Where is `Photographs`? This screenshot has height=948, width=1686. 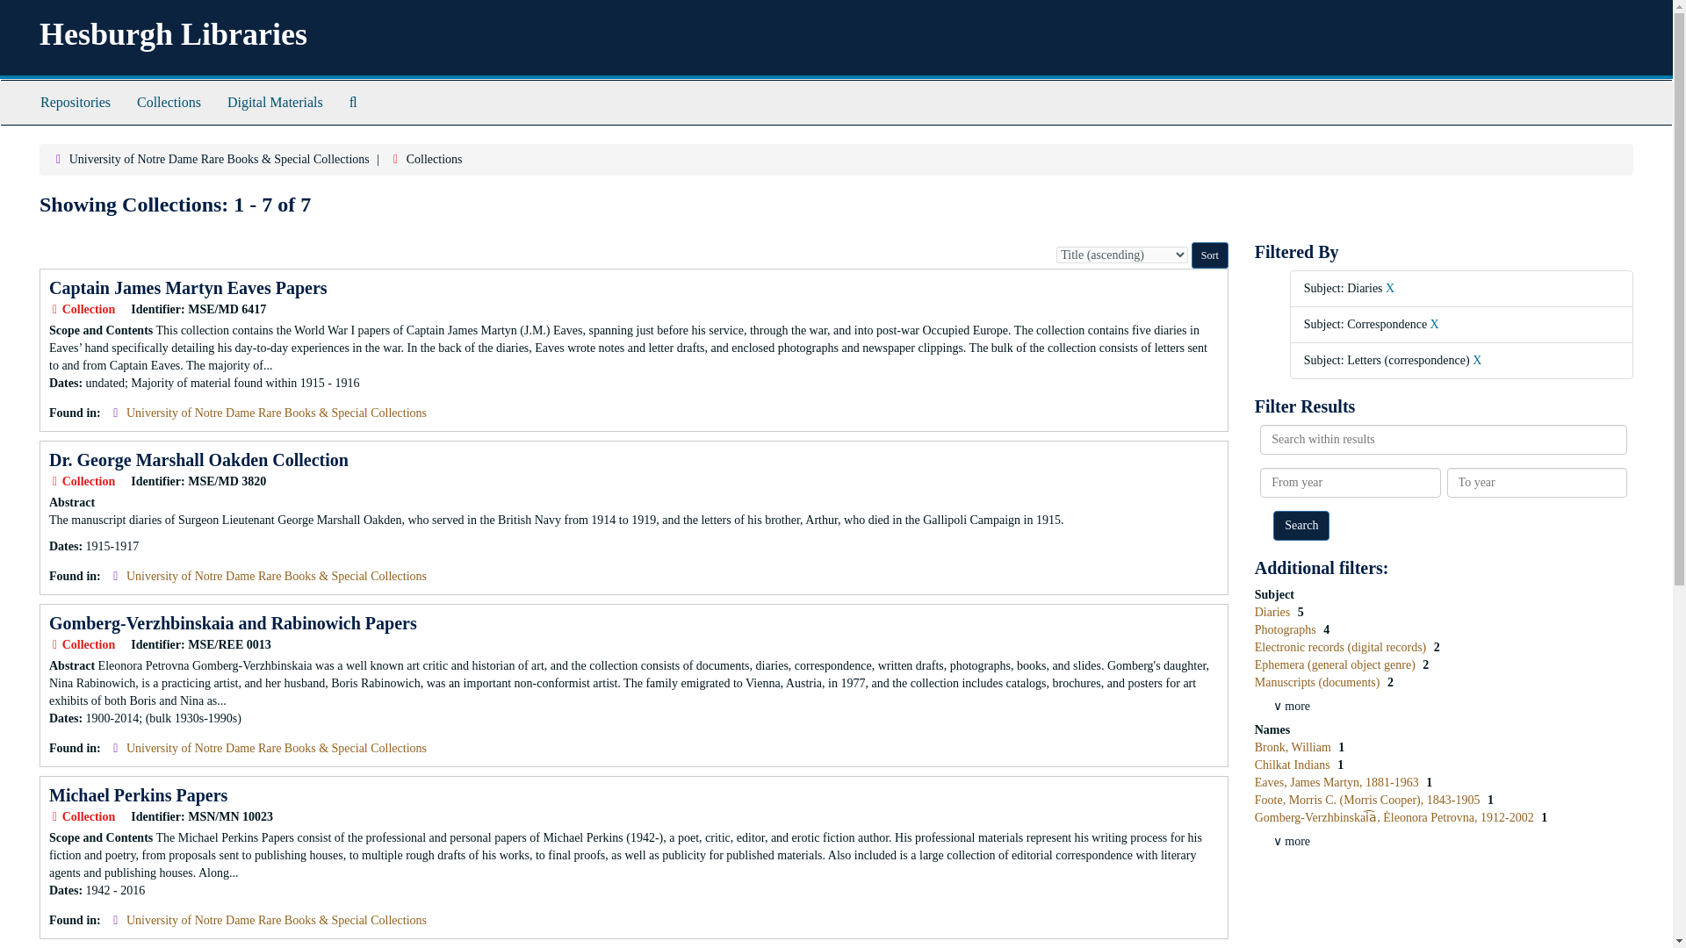
Photographs is located at coordinates (1287, 628).